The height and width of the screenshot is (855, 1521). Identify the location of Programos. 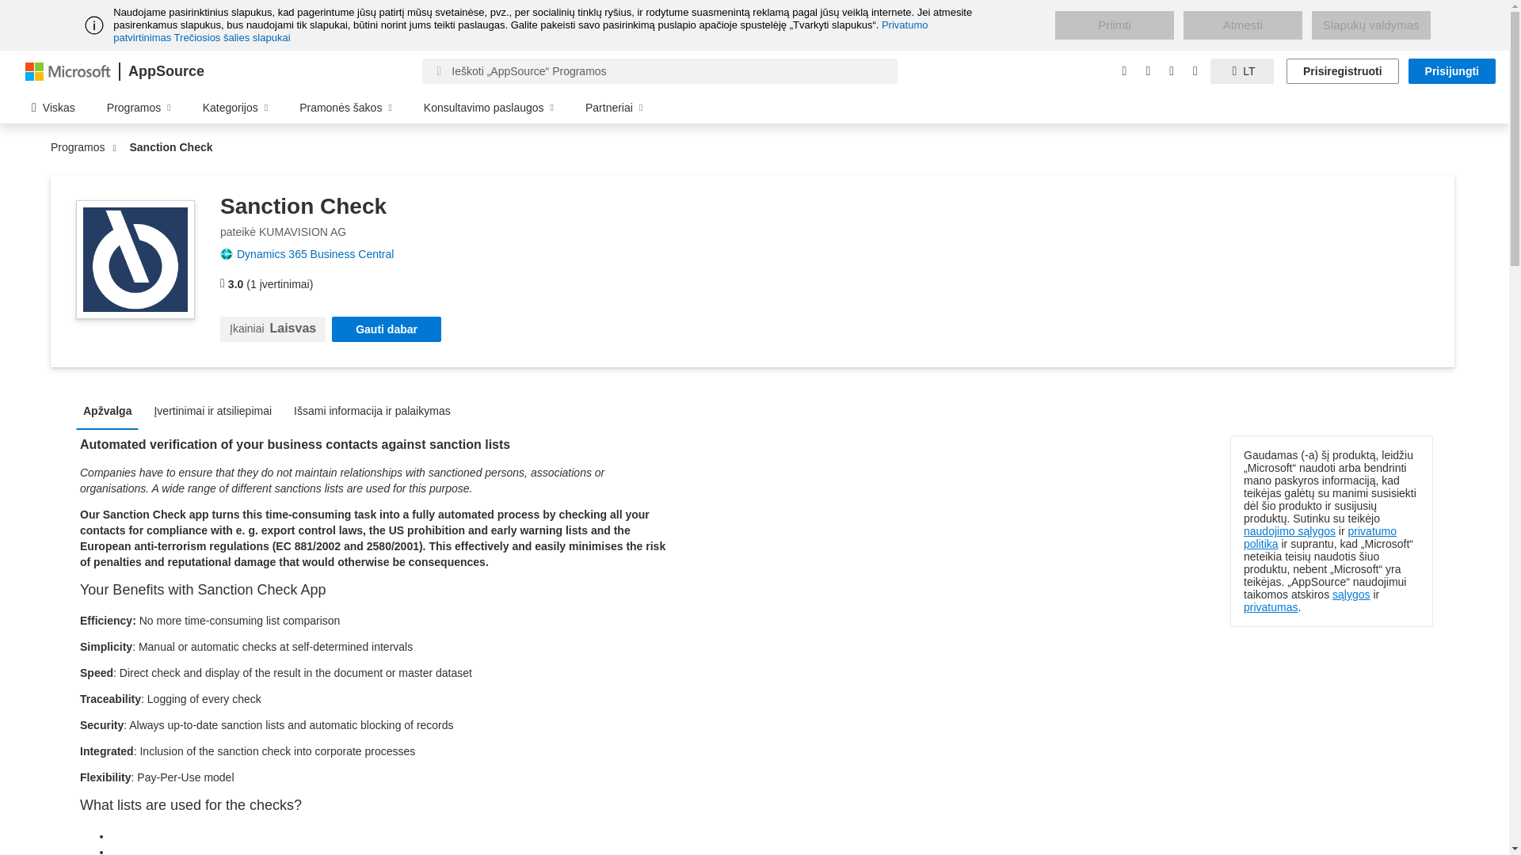
(81, 147).